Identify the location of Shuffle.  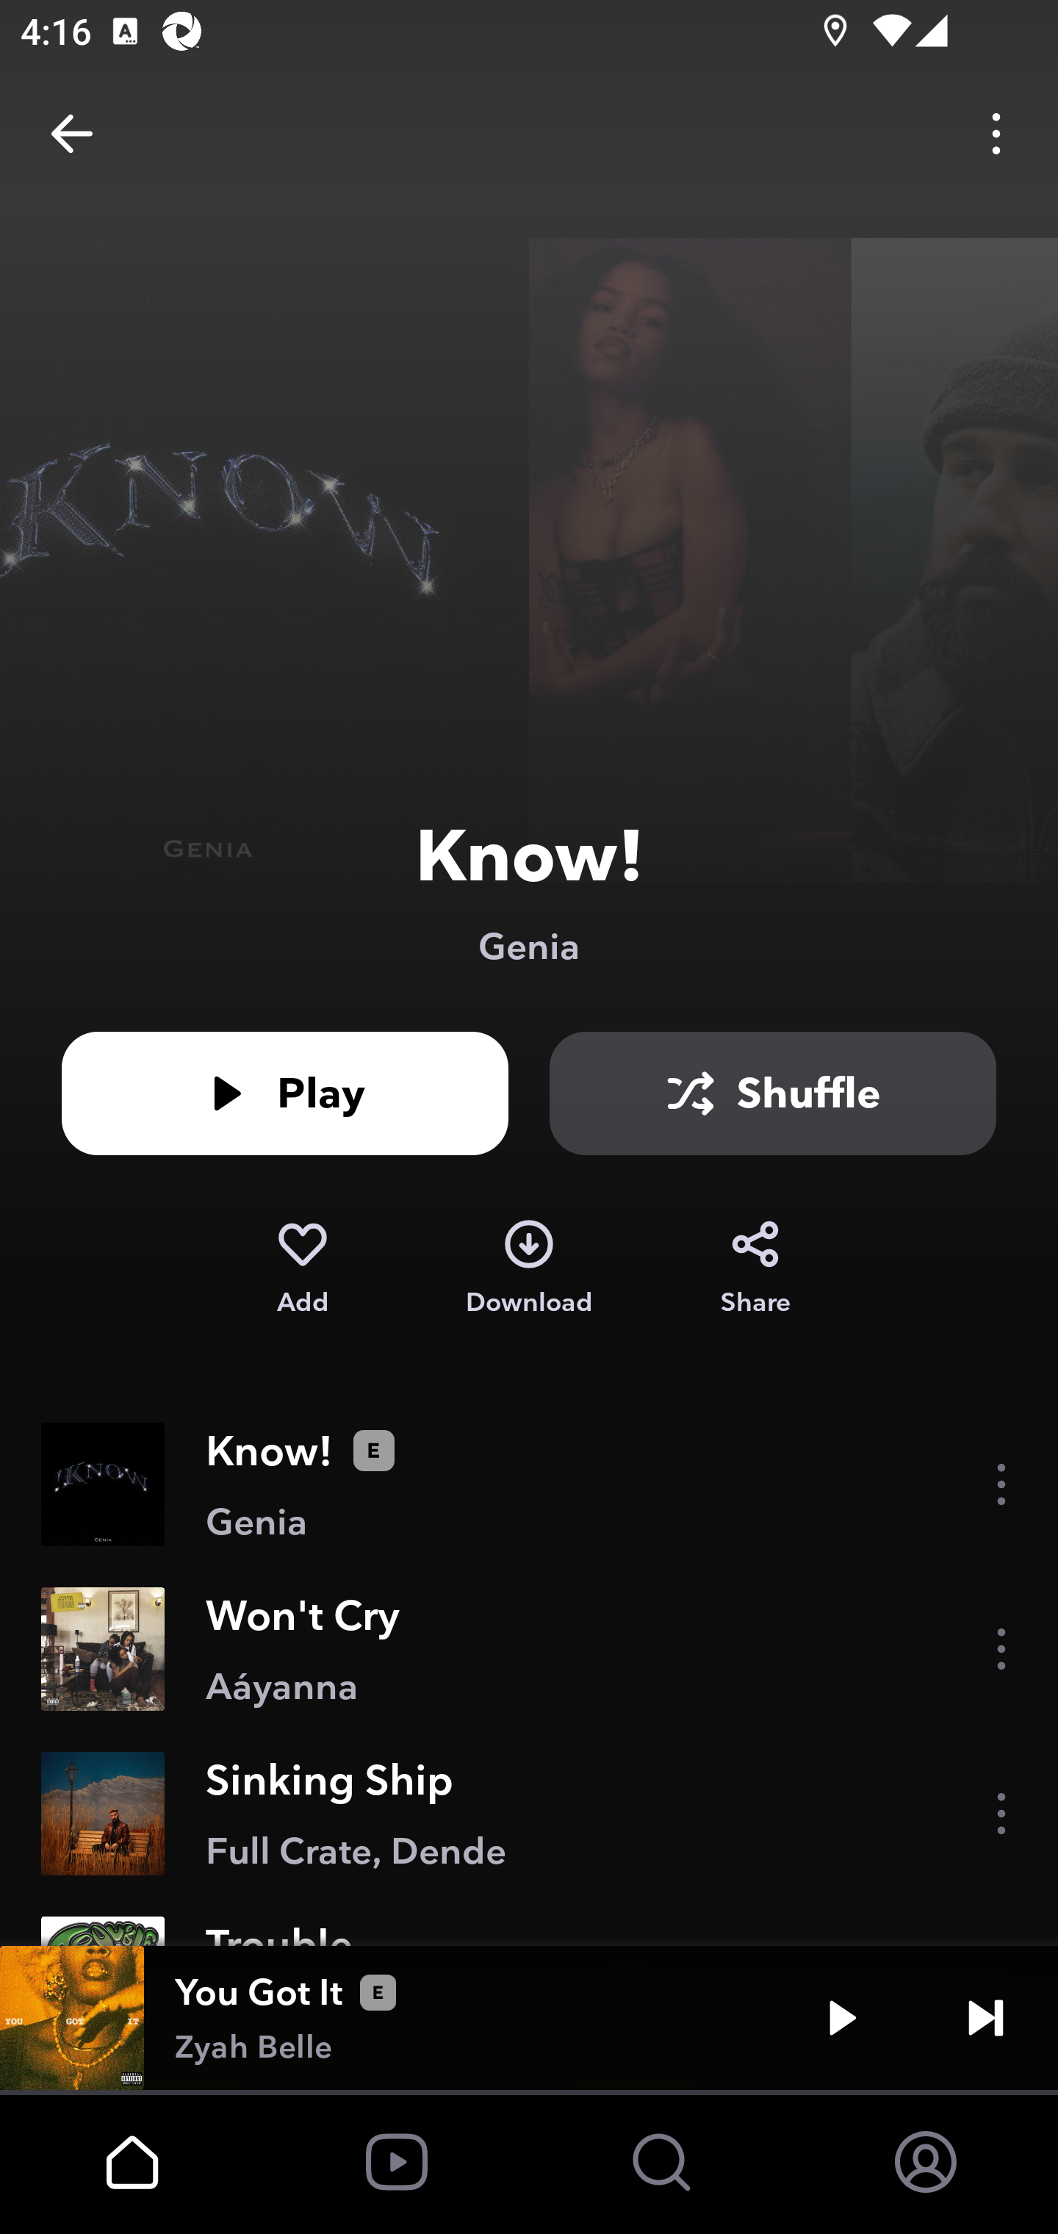
(773, 1093).